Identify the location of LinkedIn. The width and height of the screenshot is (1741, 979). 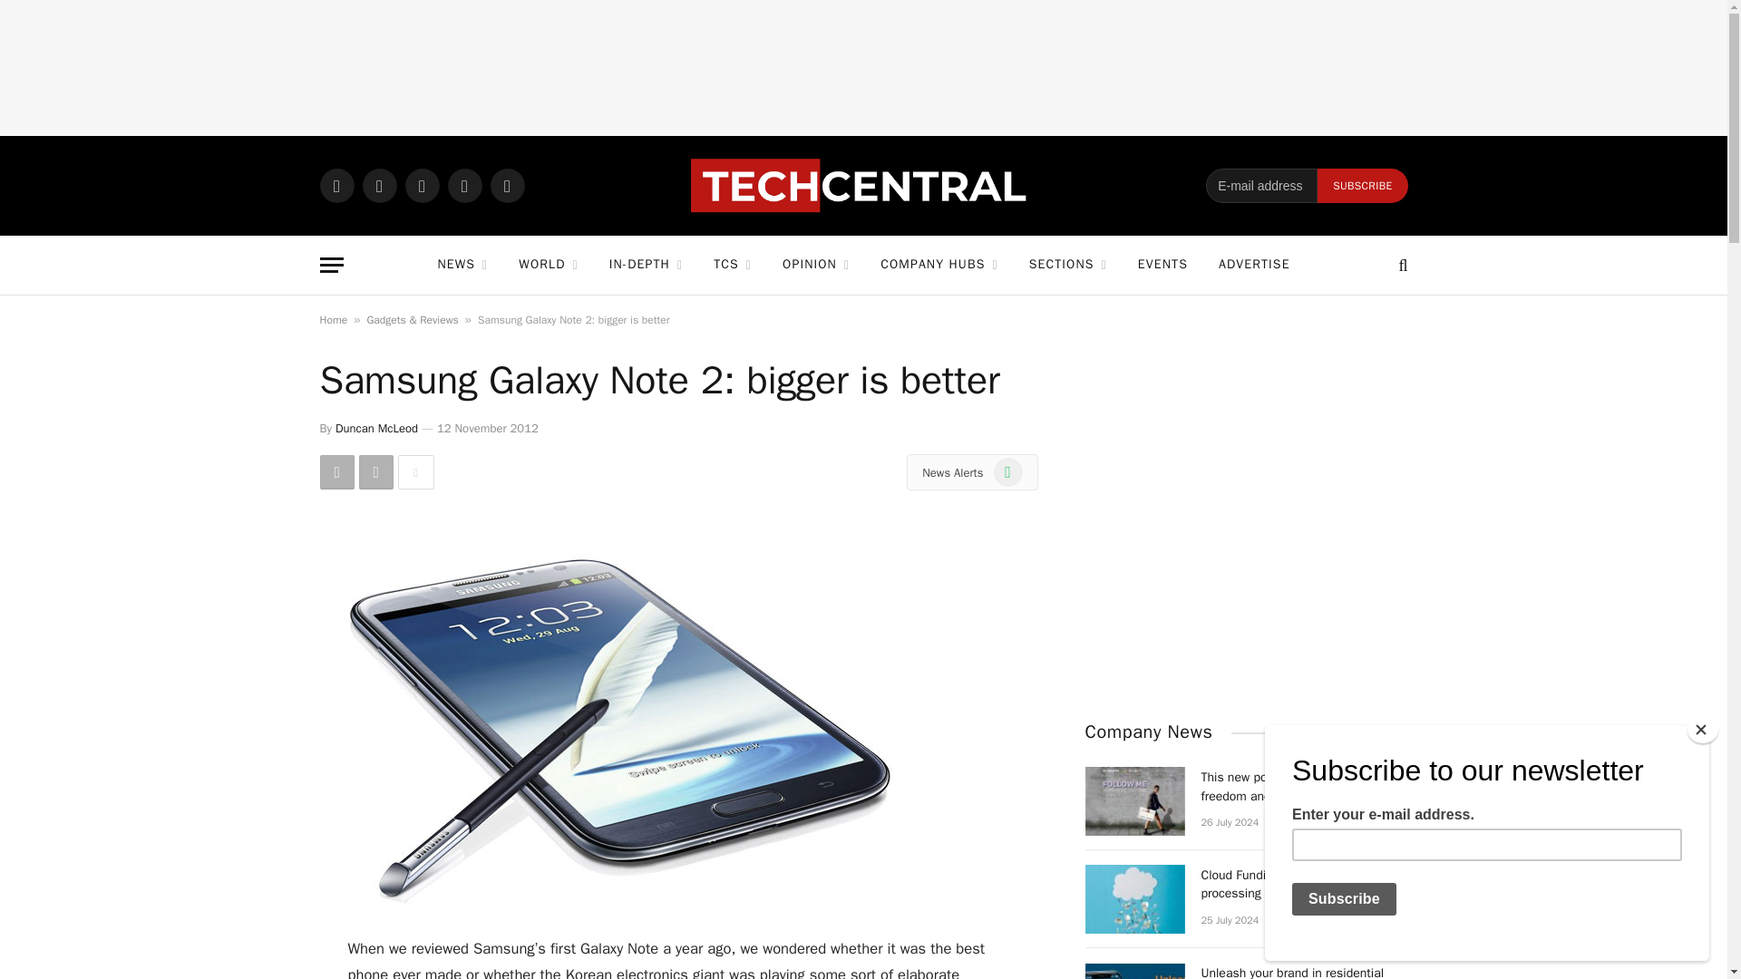
(464, 185).